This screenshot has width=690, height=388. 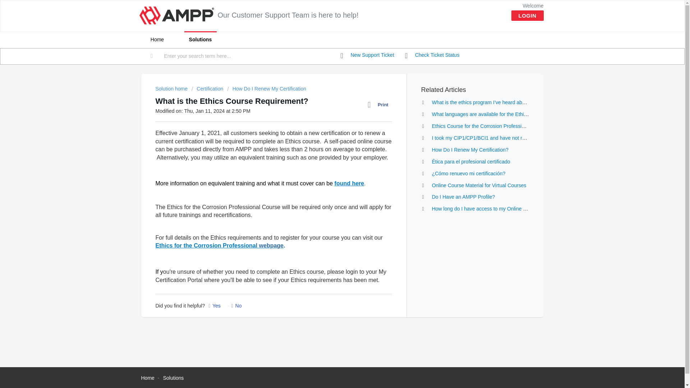 I want to click on Home, so click(x=147, y=378).